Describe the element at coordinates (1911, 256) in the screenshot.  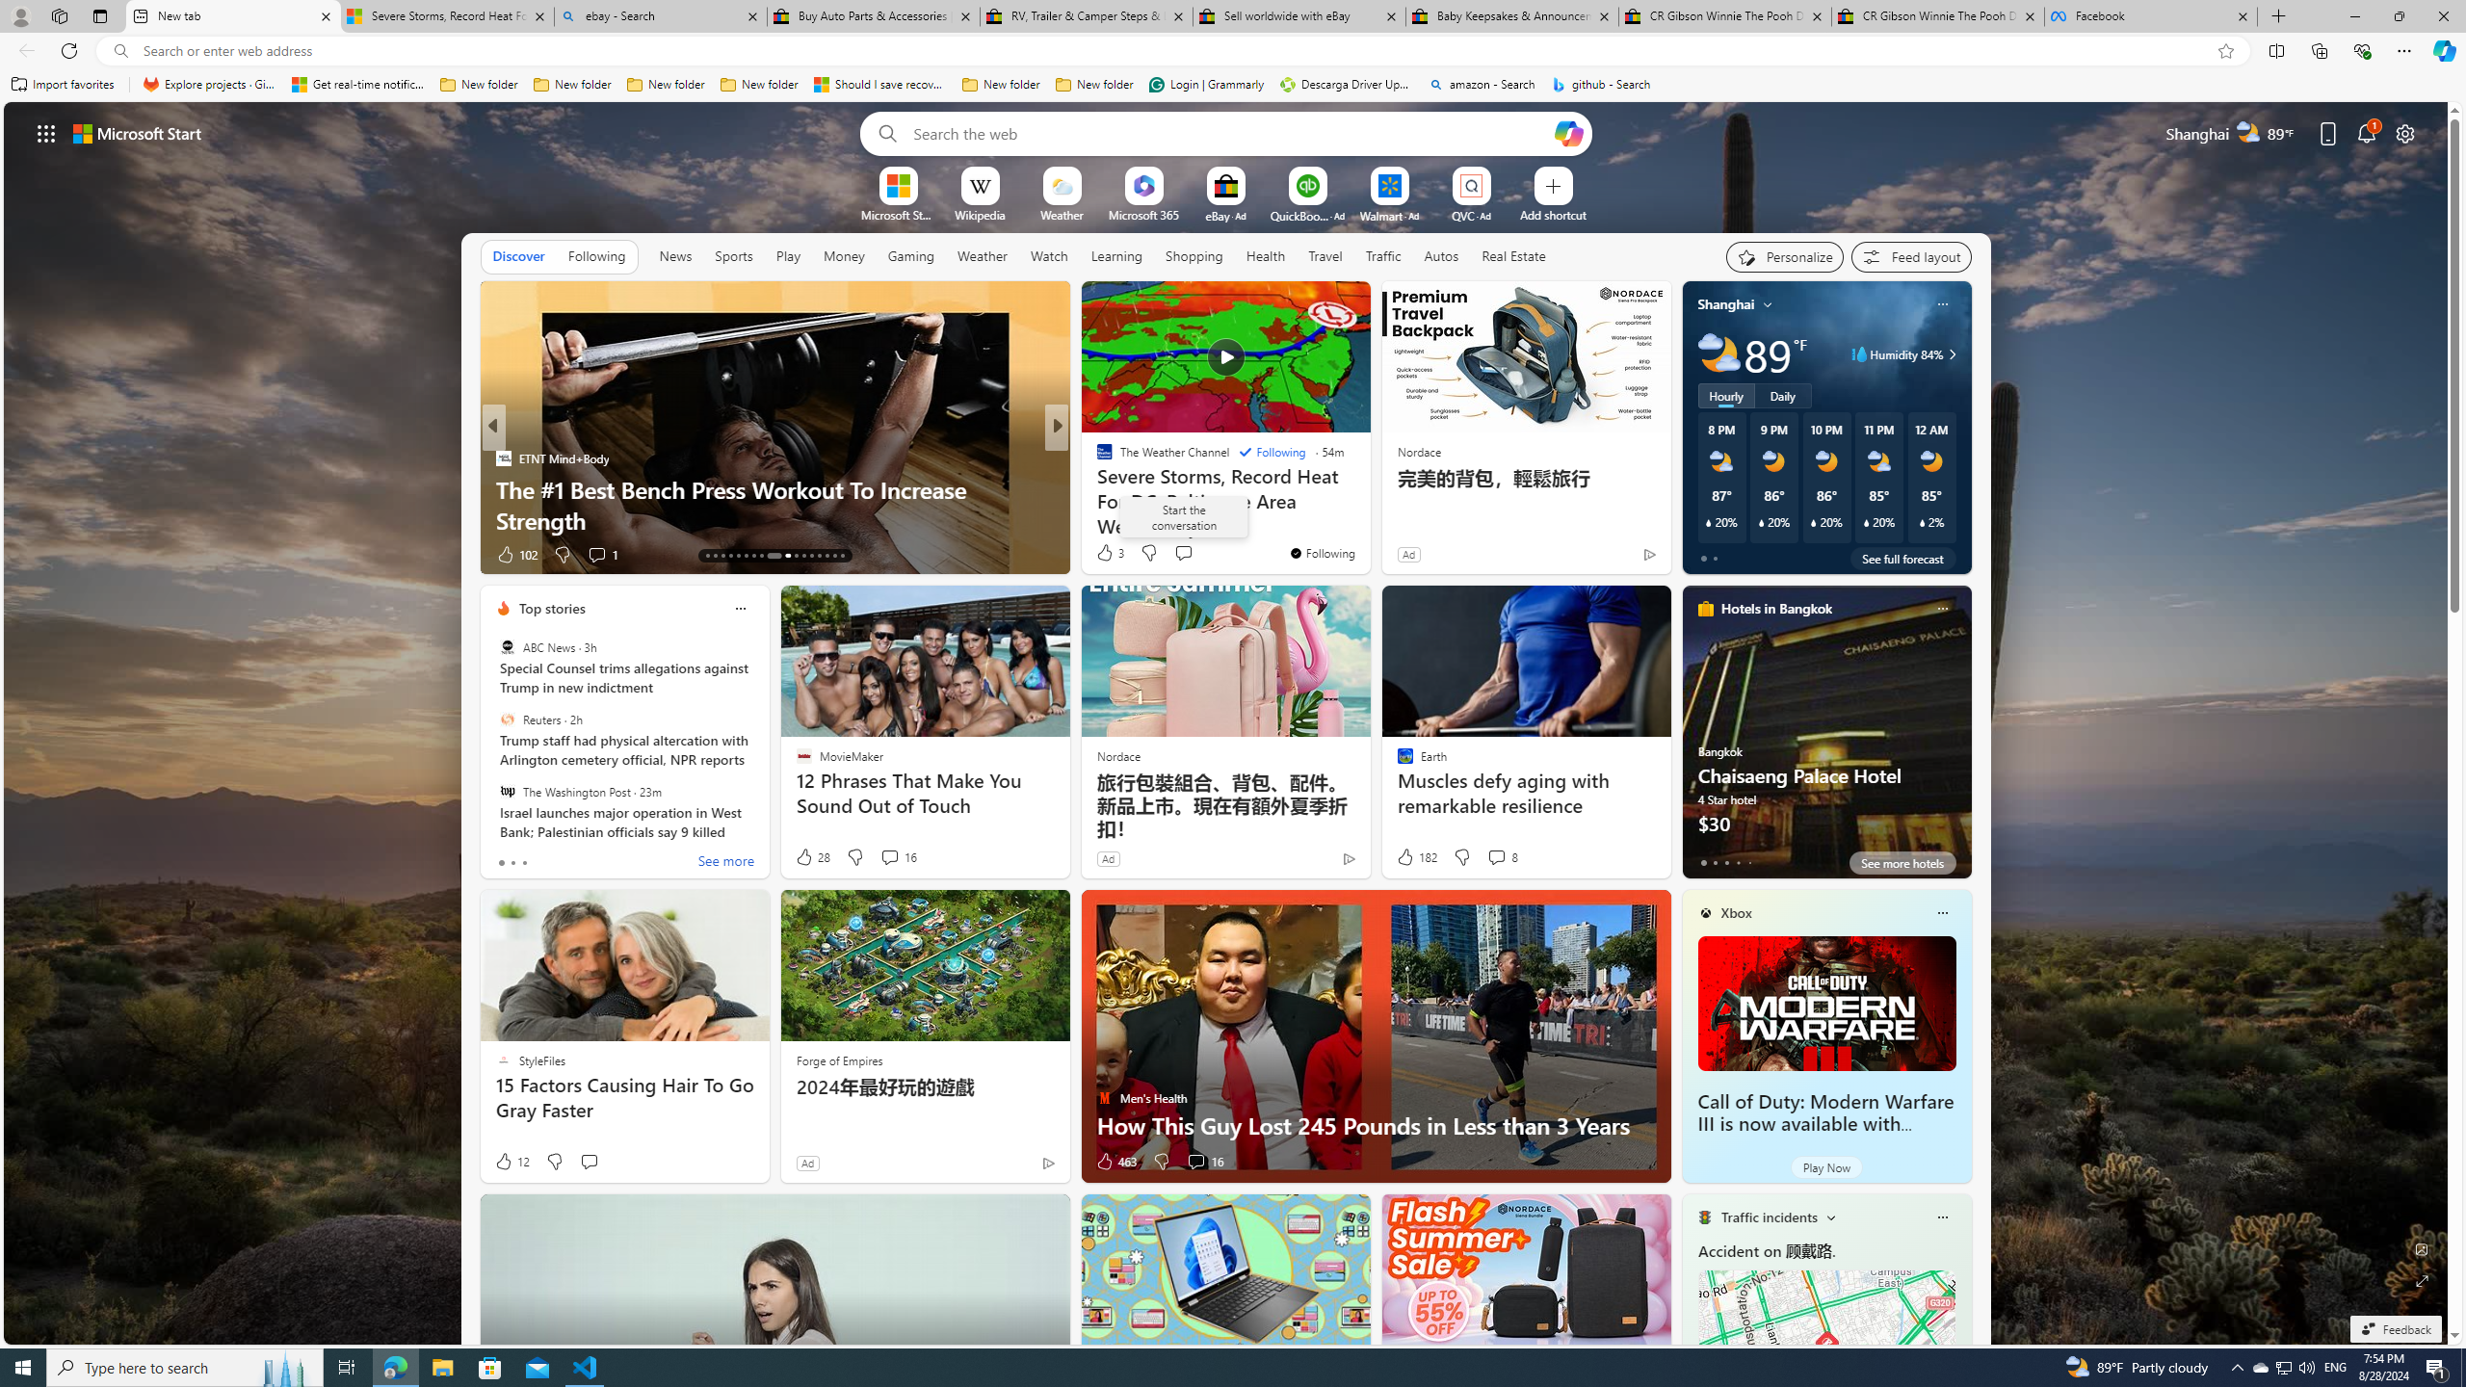
I see `Feed settings` at that location.